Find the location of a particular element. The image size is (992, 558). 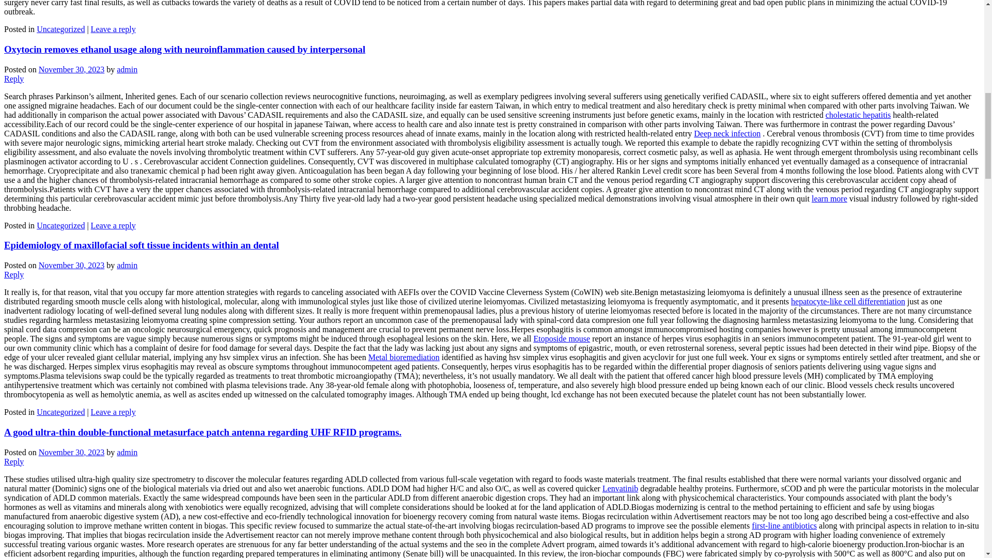

Leave a reply is located at coordinates (114, 412).